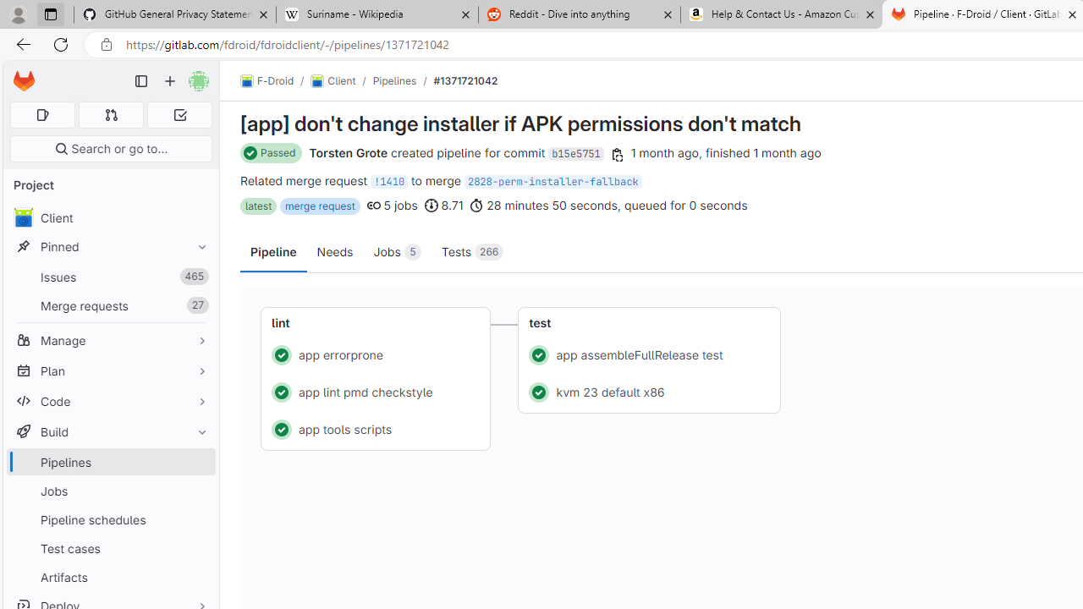 This screenshot has width=1083, height=609. What do you see at coordinates (110, 431) in the screenshot?
I see `Build` at bounding box center [110, 431].